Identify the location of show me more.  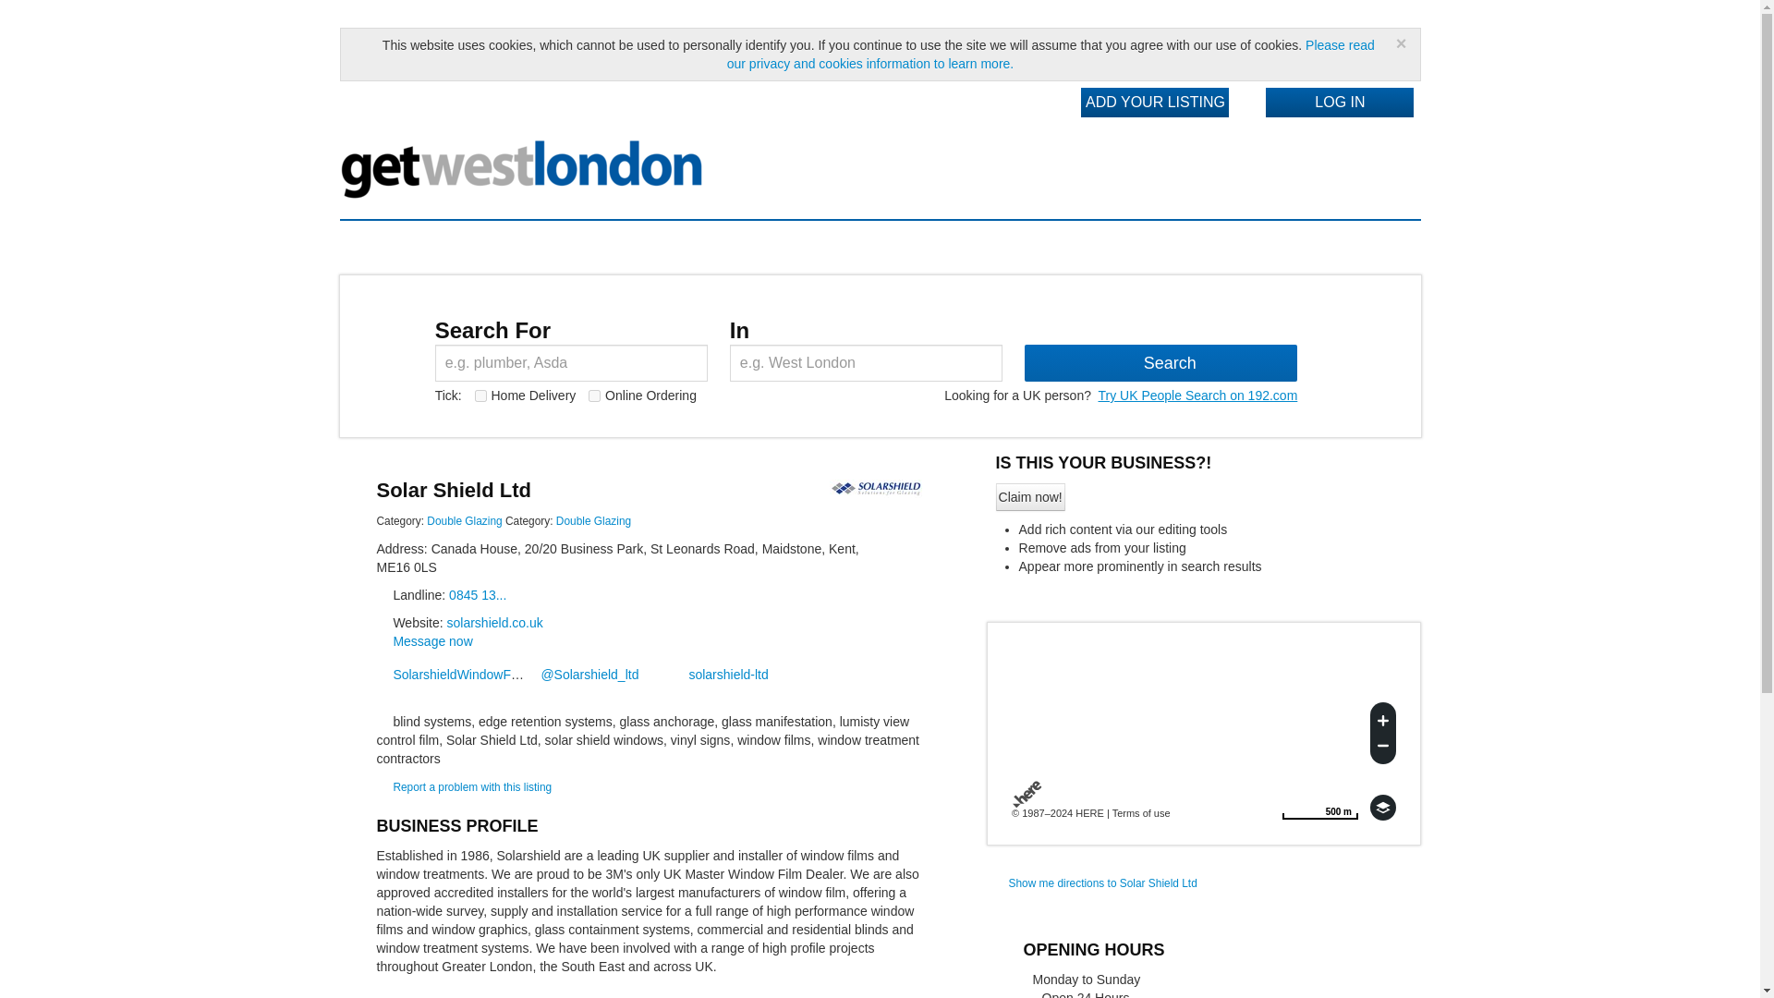
(1319, 807).